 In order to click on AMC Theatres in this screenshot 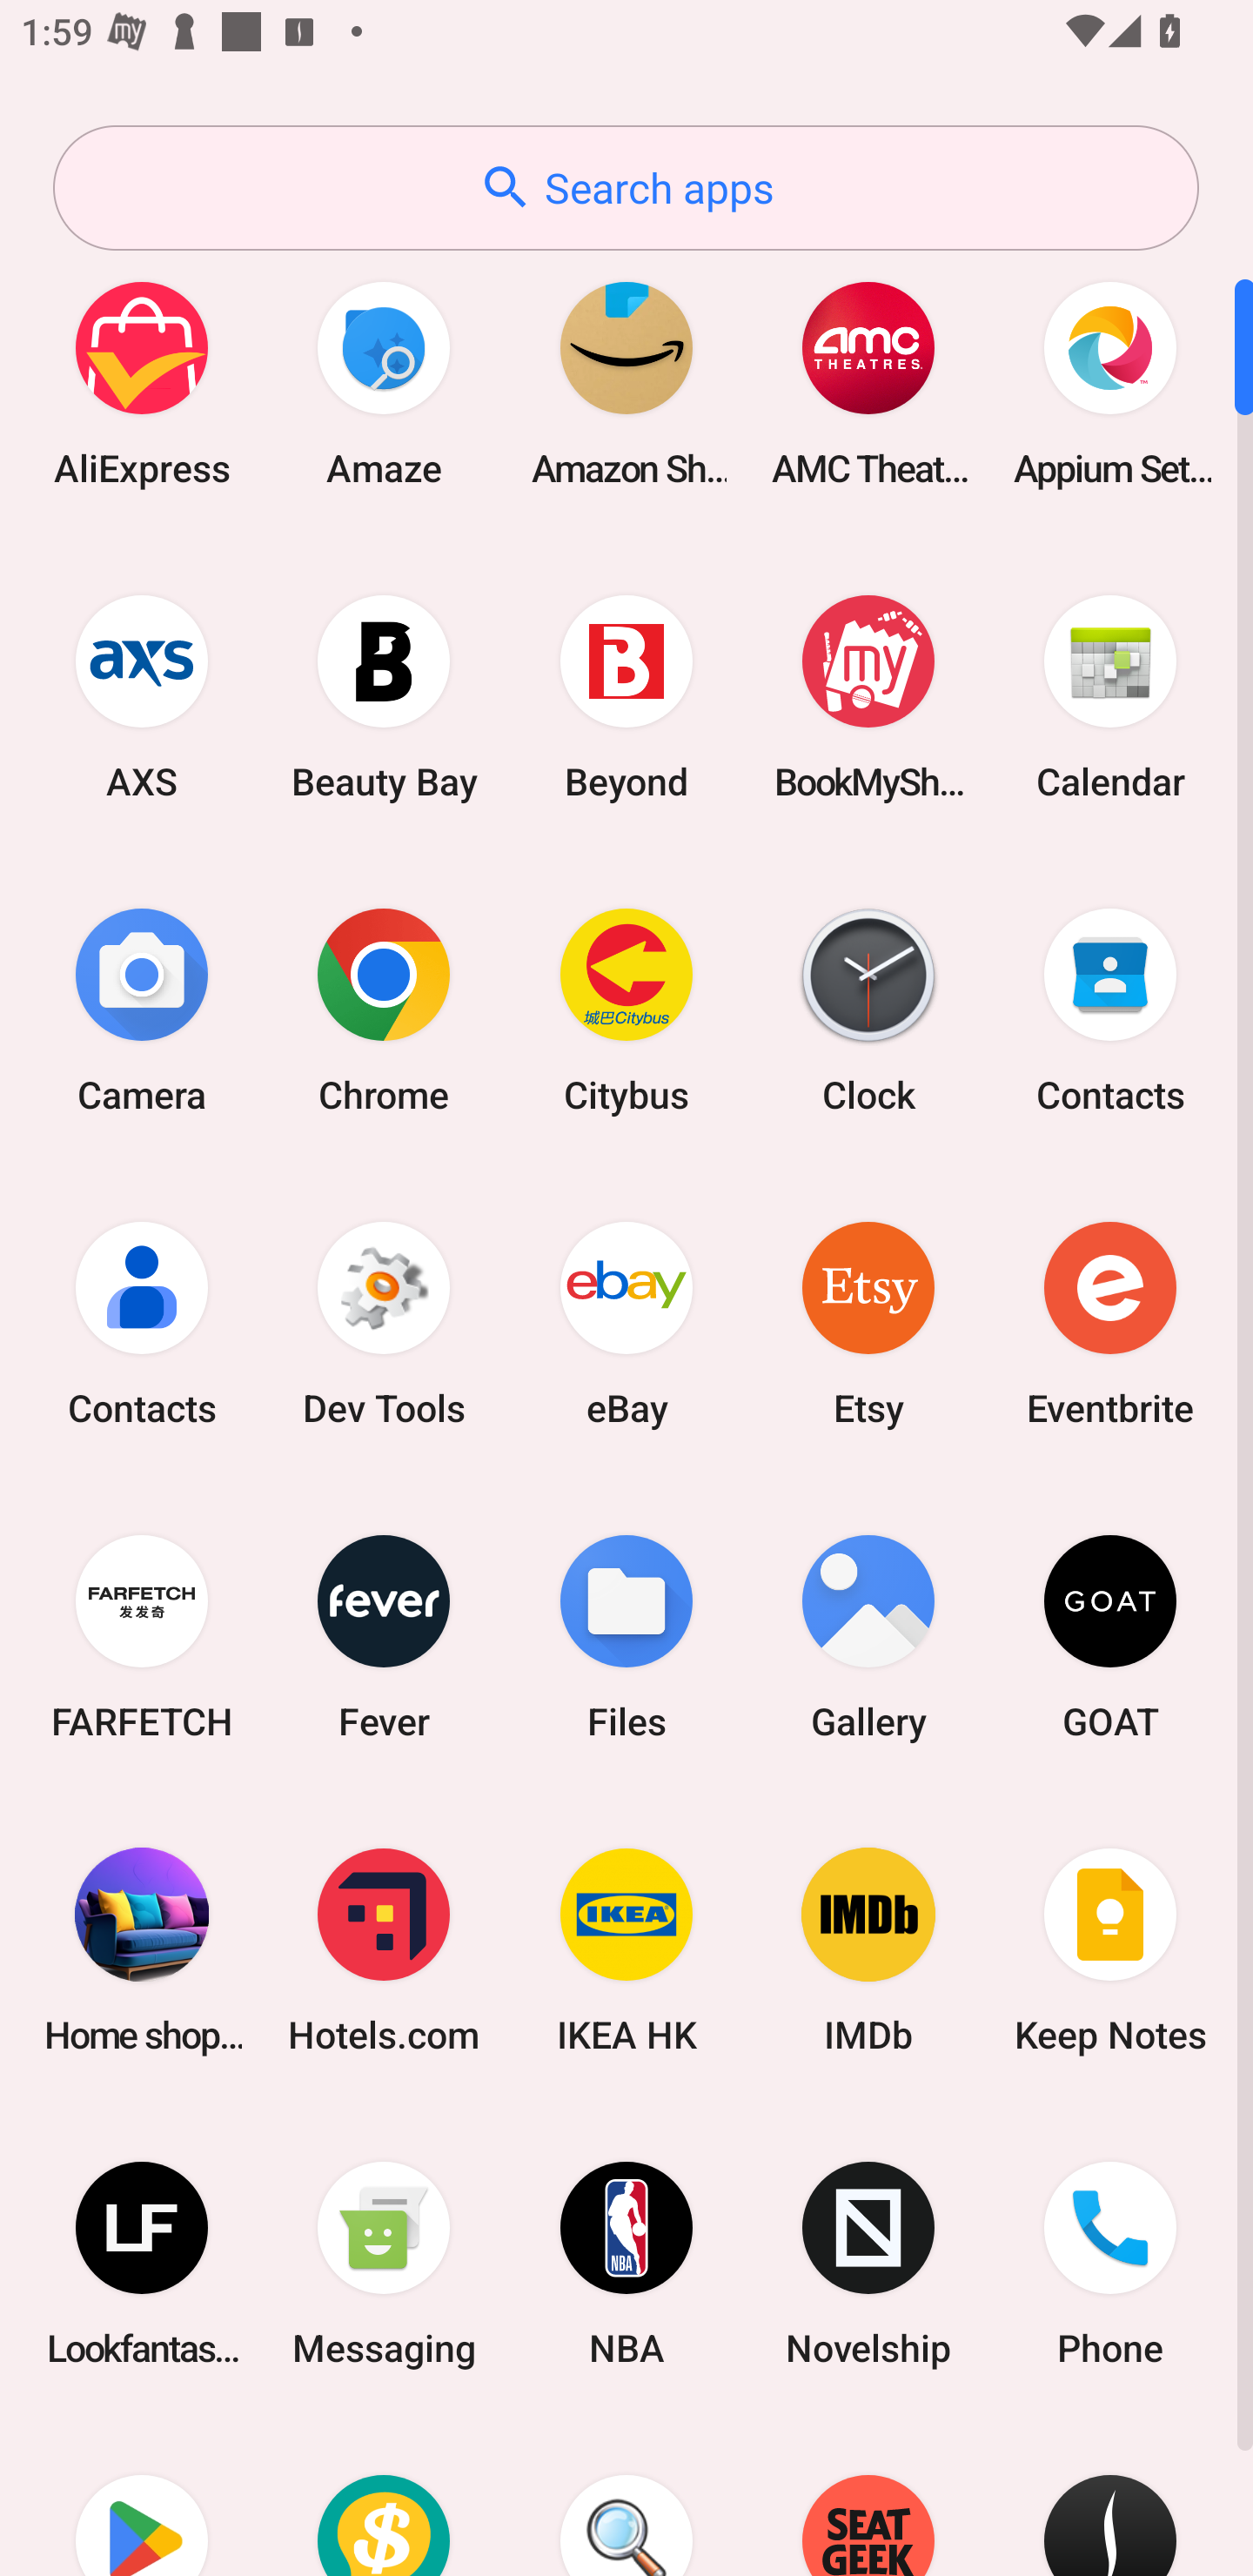, I will do `click(868, 383)`.